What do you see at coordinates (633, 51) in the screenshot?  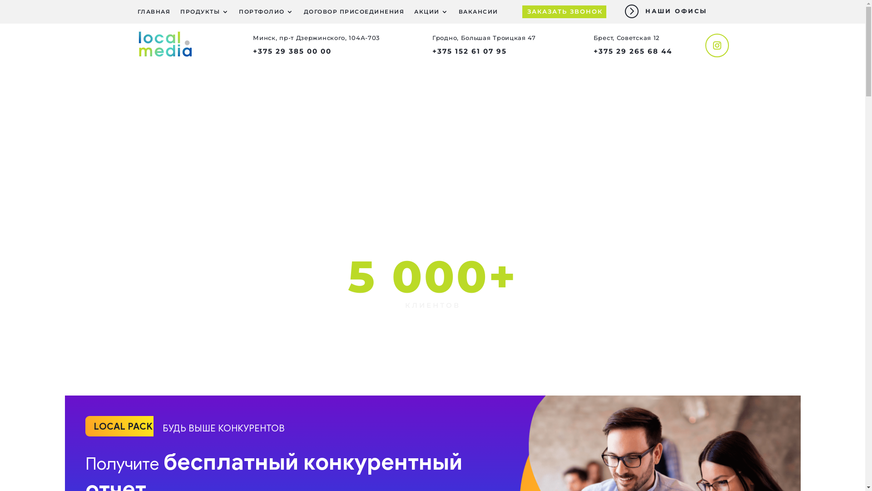 I see `+375 29 265 68 44` at bounding box center [633, 51].